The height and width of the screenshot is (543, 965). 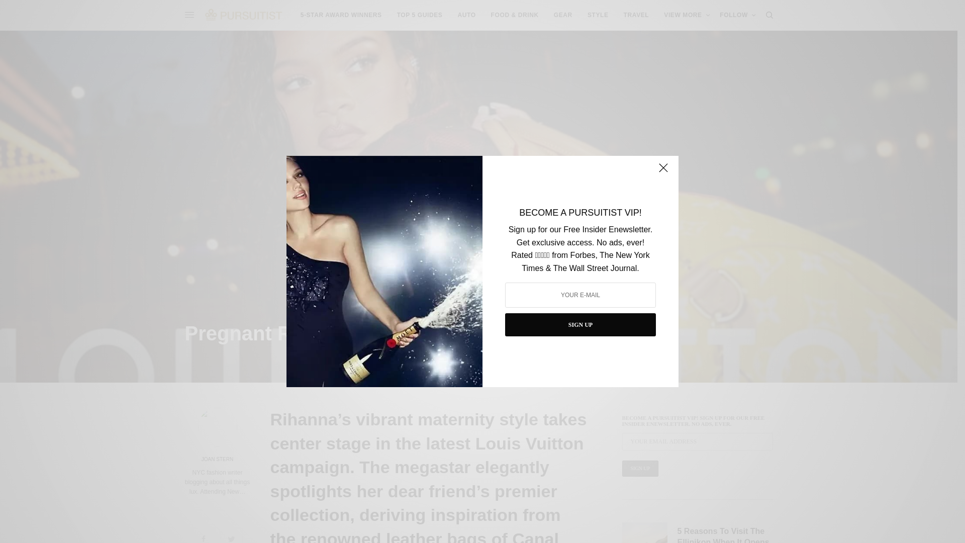 I want to click on 5-STAR AWARD WINNERS, so click(x=341, y=15).